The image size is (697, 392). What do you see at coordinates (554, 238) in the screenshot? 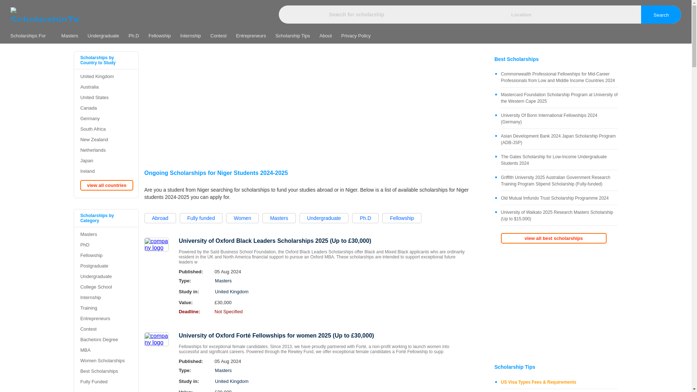
I see `view all countries` at bounding box center [554, 238].